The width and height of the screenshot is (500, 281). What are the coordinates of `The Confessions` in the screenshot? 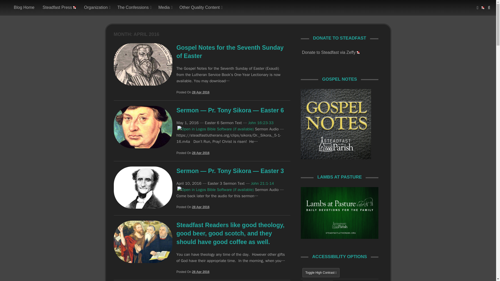 It's located at (134, 8).